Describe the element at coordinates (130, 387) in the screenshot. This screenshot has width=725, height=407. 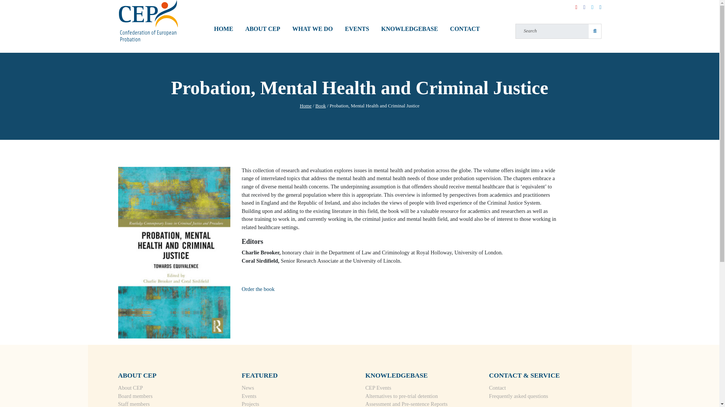
I see `About CEP` at that location.